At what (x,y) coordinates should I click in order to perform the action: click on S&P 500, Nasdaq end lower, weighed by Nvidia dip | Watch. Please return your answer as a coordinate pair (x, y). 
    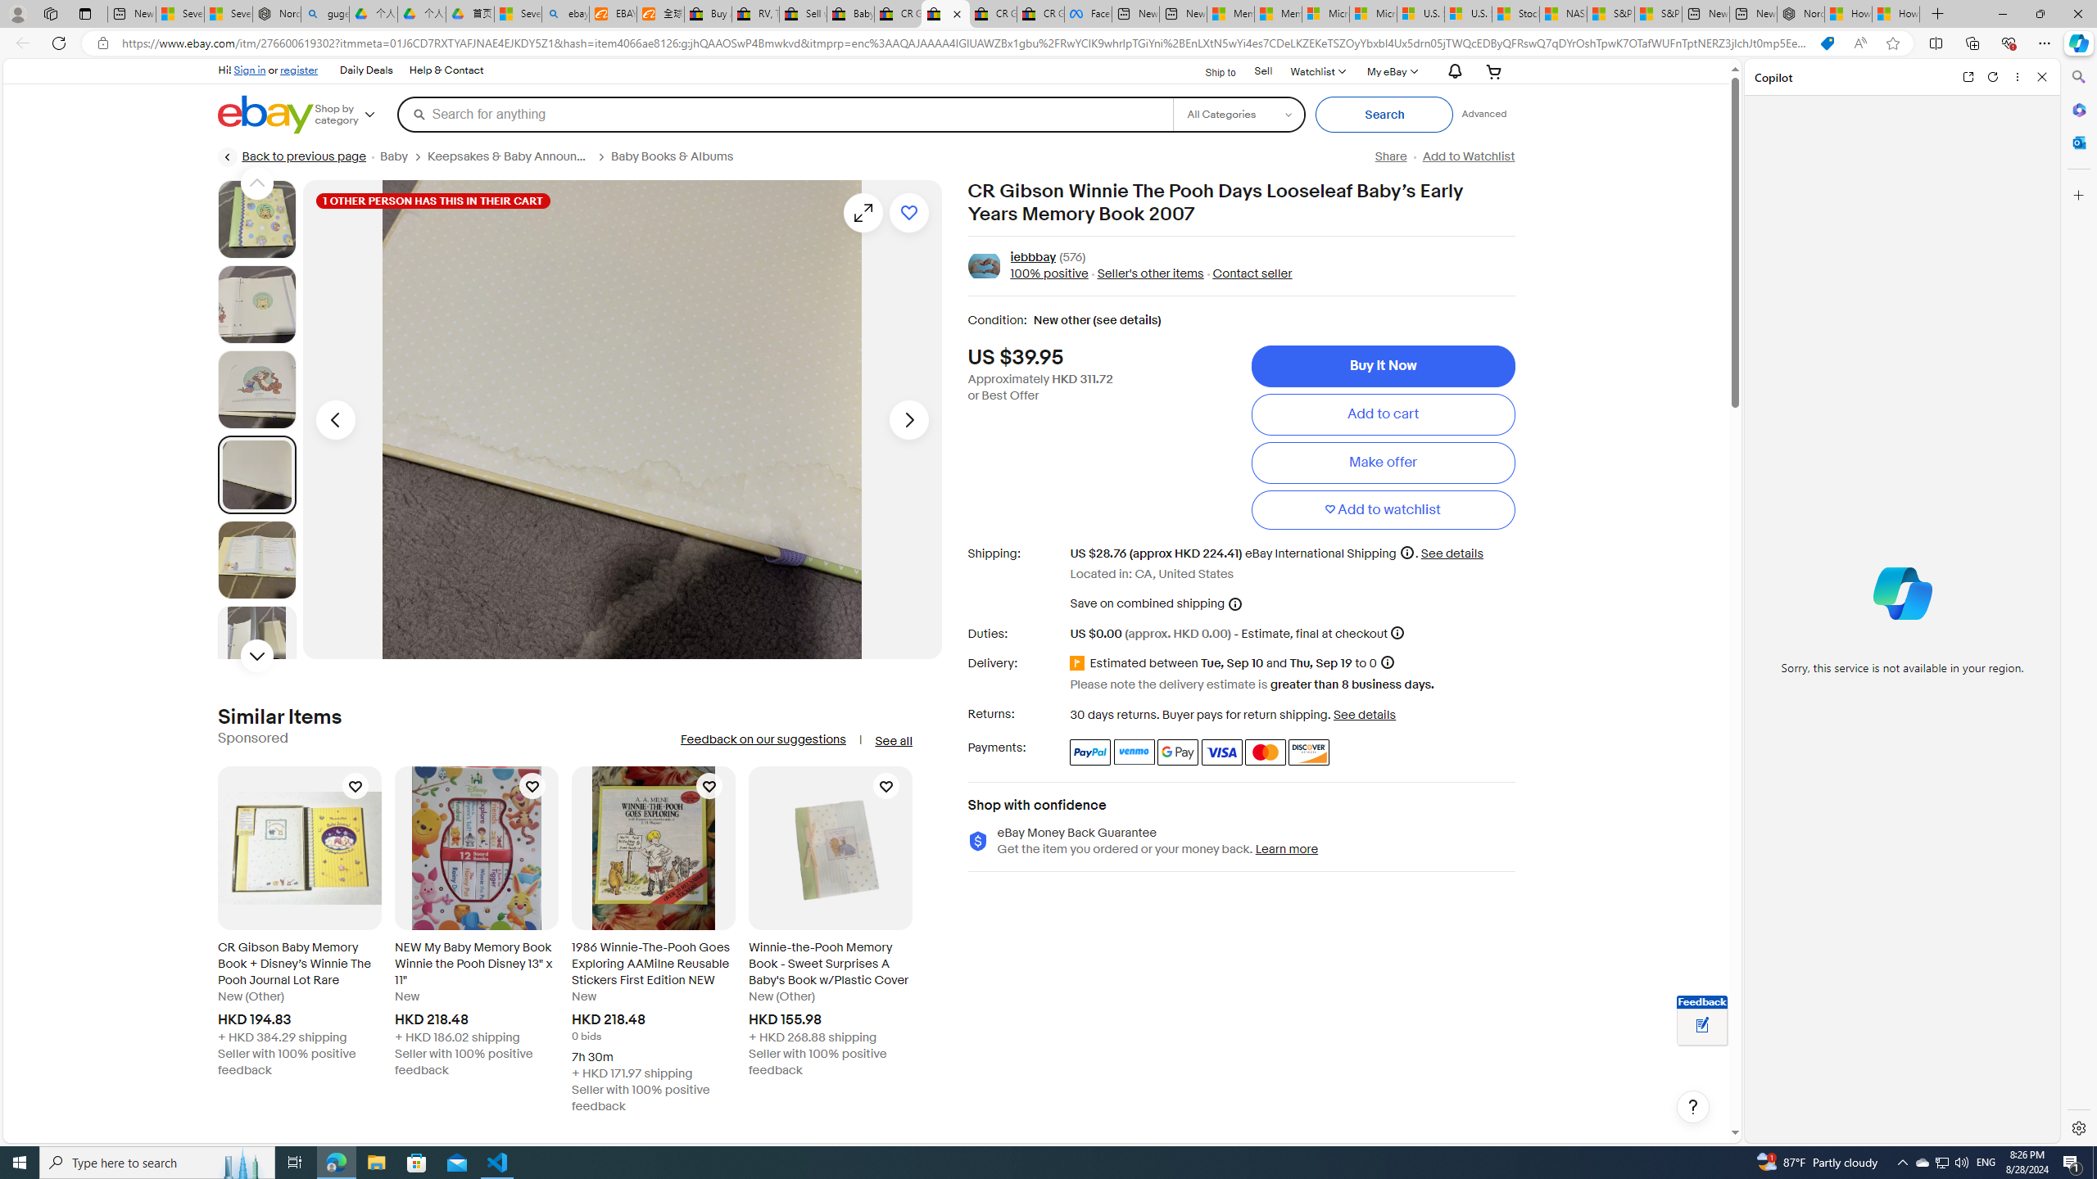
    Looking at the image, I should click on (1657, 14).